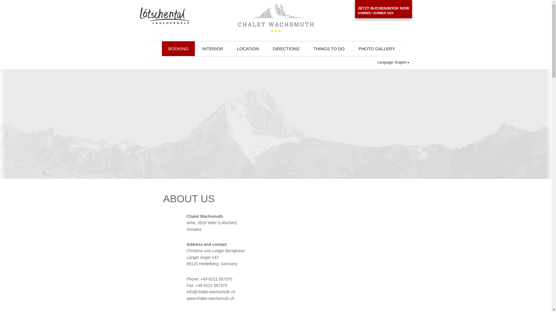  I want to click on THINGS TO DO, so click(329, 49).